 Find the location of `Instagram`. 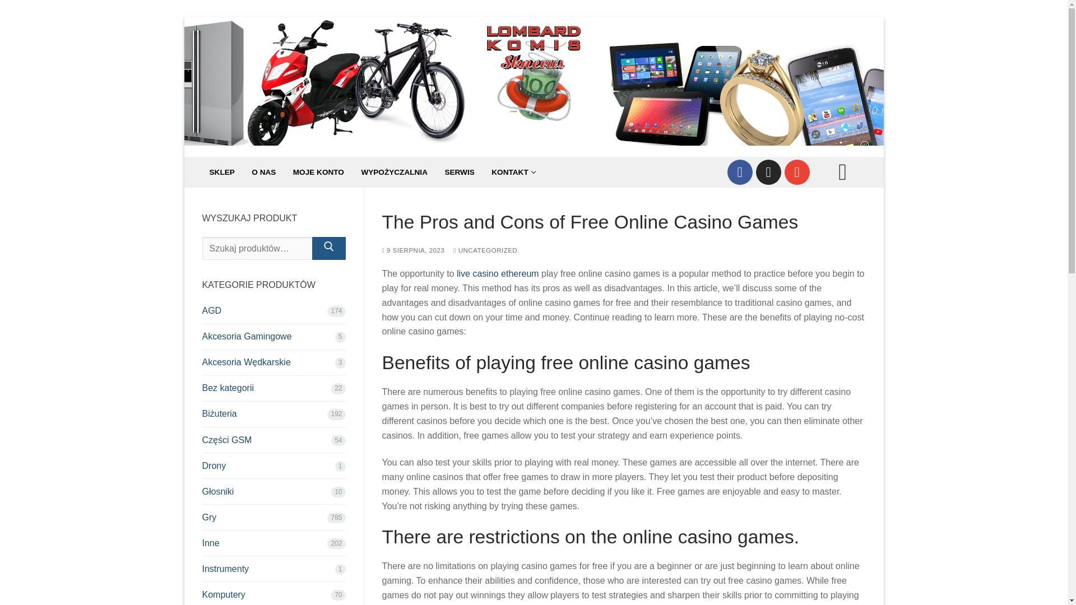

Instagram is located at coordinates (768, 171).